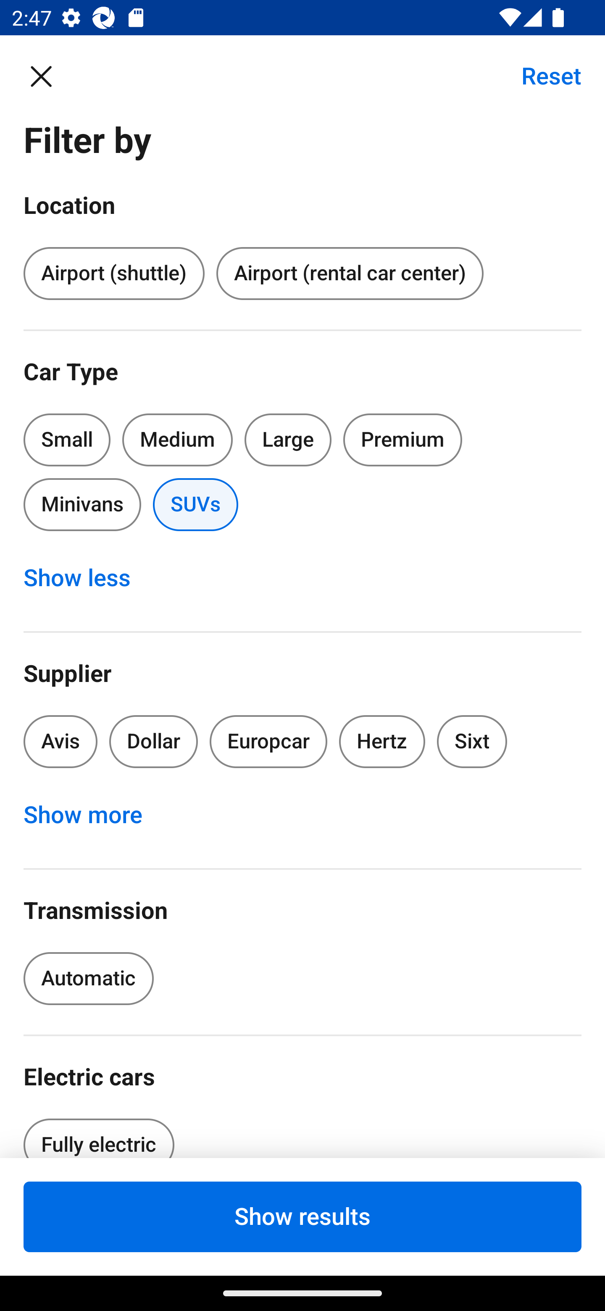 The height and width of the screenshot is (1311, 605). What do you see at coordinates (288, 440) in the screenshot?
I see `Large` at bounding box center [288, 440].